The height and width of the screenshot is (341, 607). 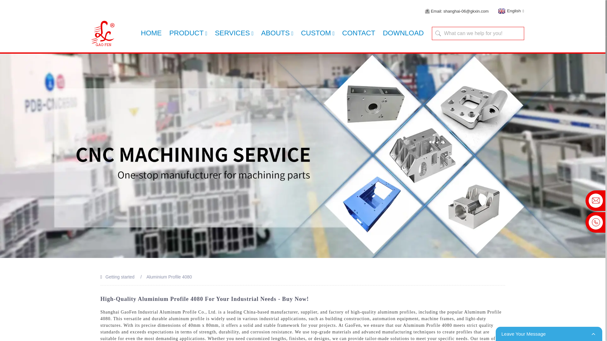 I want to click on CUSTOM, so click(x=318, y=33).